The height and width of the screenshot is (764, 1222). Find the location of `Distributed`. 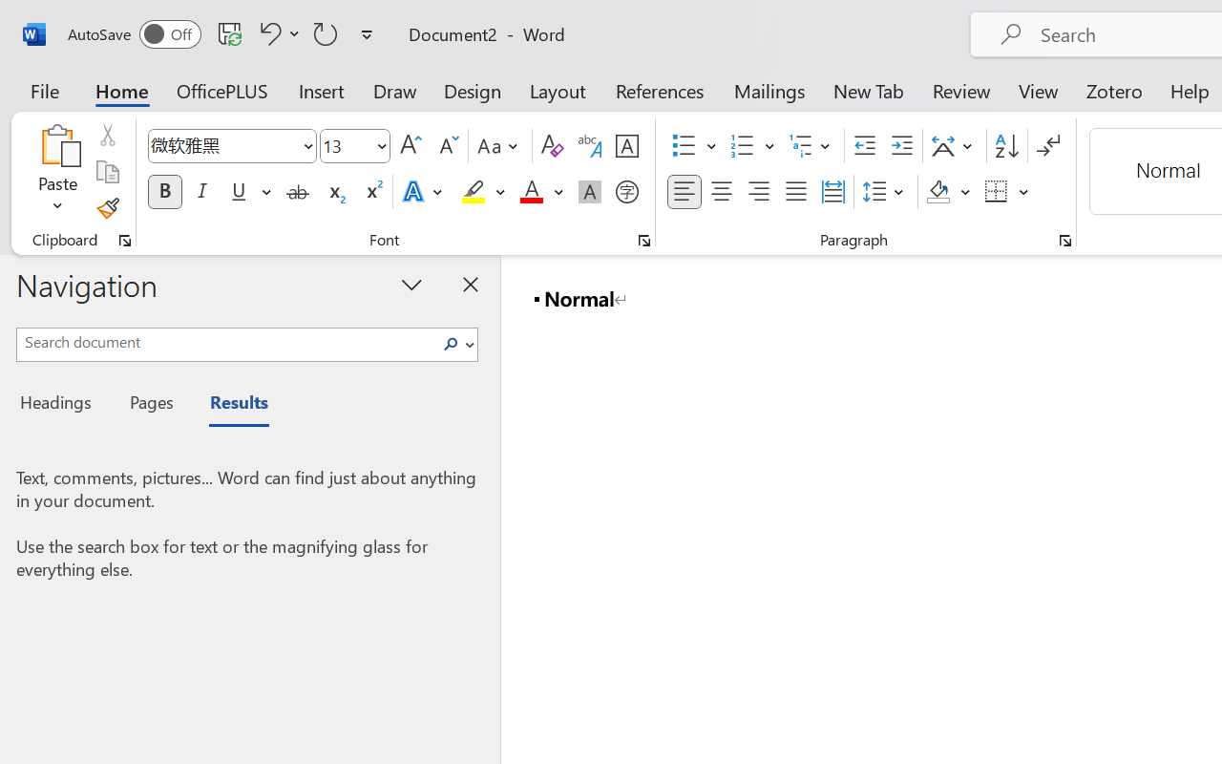

Distributed is located at coordinates (832, 192).